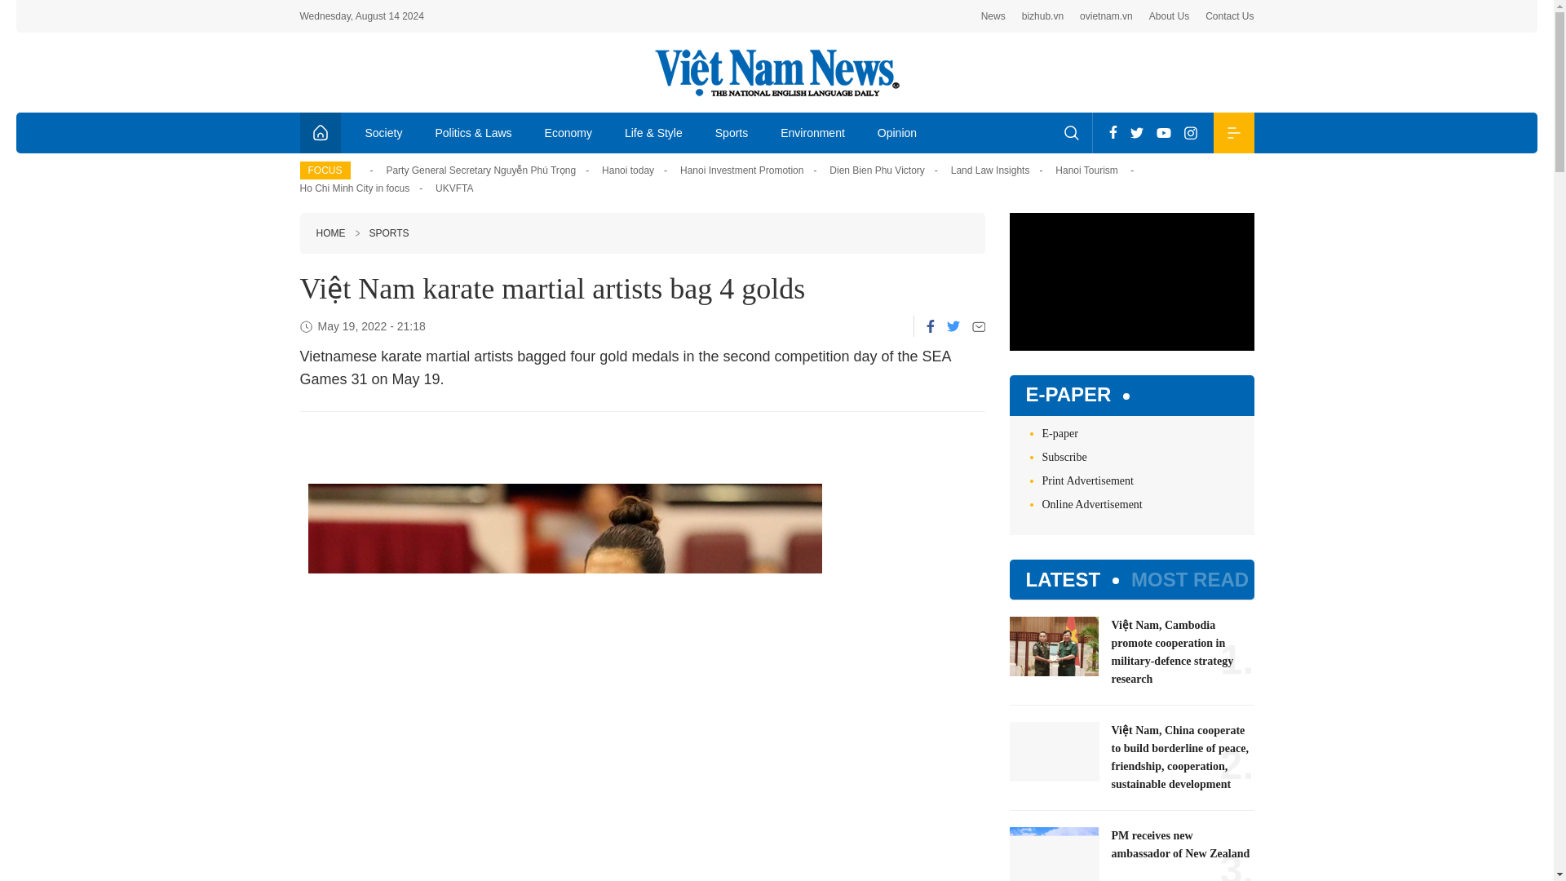 This screenshot has height=881, width=1566. Describe the element at coordinates (384, 132) in the screenshot. I see `Society` at that location.